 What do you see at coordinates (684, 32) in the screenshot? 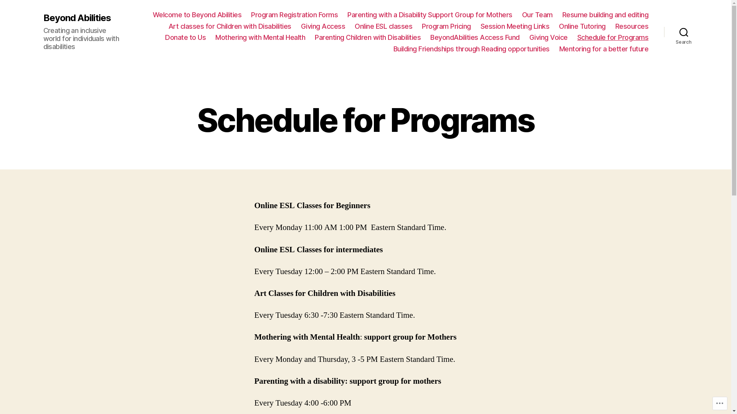
I see `Search` at bounding box center [684, 32].